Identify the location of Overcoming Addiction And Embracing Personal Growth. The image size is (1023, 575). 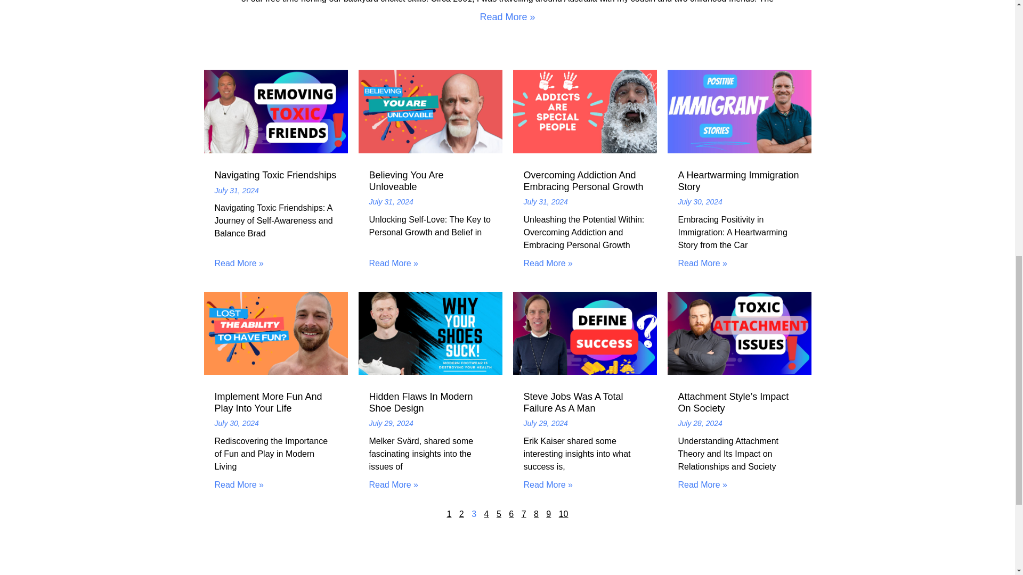
(583, 180).